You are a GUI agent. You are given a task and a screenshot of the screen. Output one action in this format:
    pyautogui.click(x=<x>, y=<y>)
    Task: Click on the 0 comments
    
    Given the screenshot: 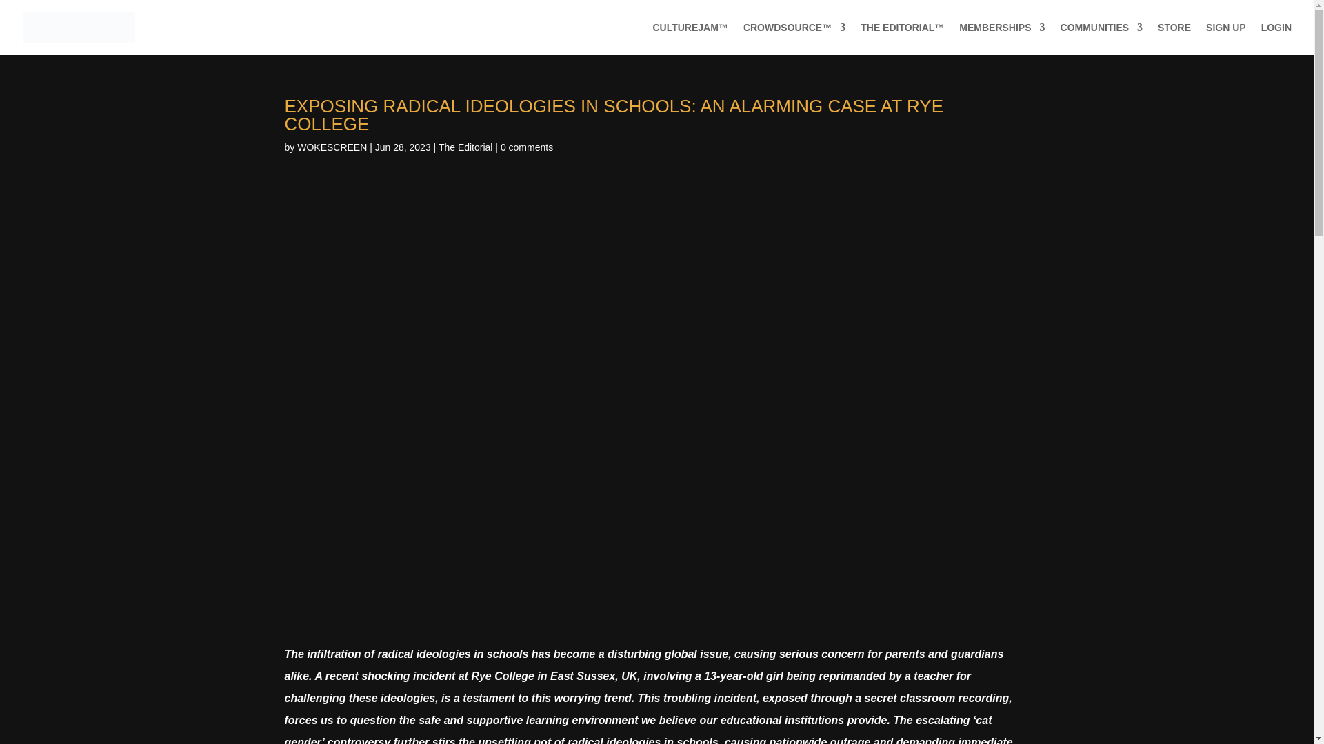 What is the action you would take?
    pyautogui.click(x=527, y=147)
    